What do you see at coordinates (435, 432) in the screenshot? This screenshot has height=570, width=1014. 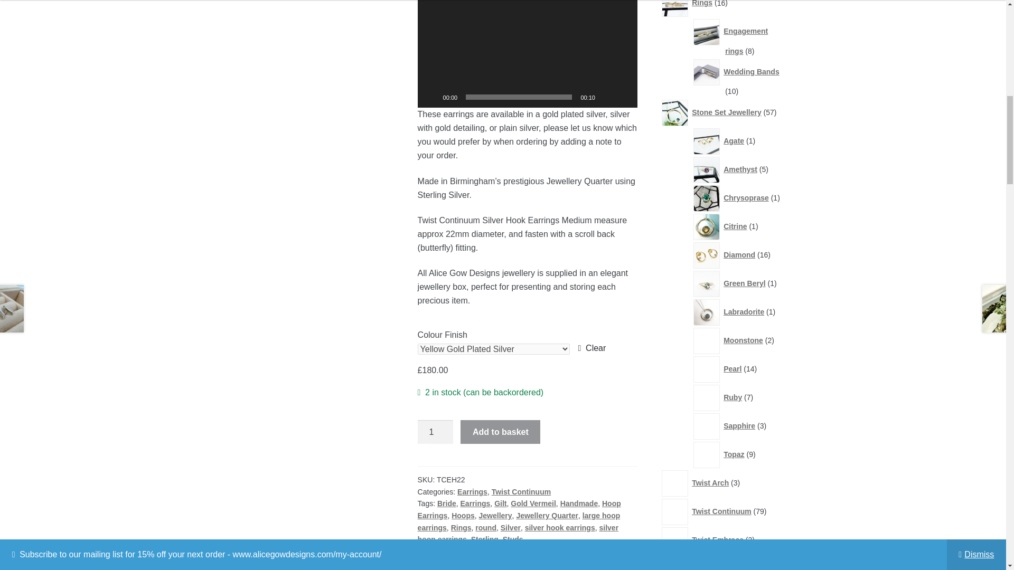 I see `1` at bounding box center [435, 432].